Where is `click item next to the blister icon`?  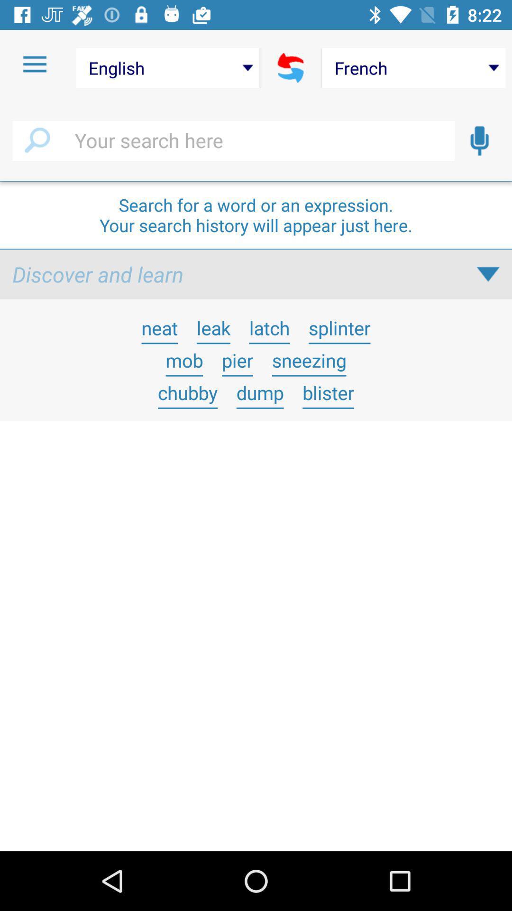 click item next to the blister icon is located at coordinates (260, 392).